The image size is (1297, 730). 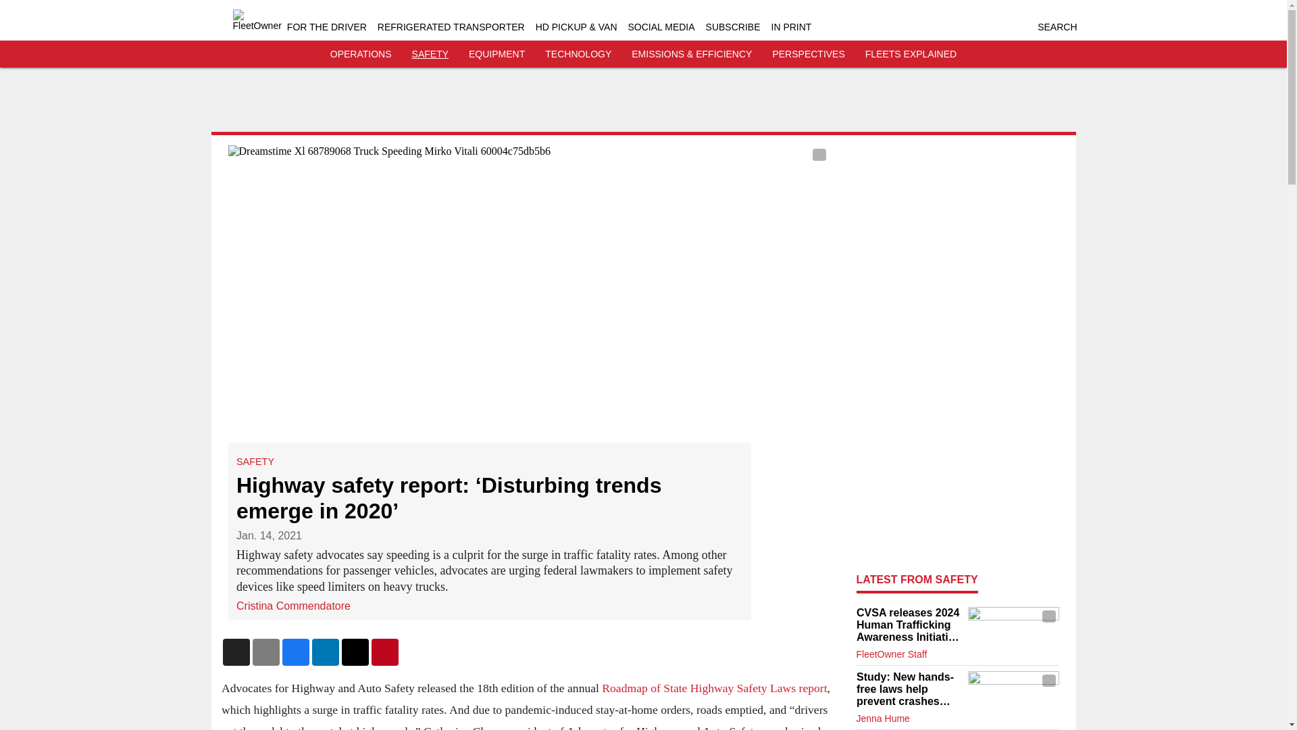 What do you see at coordinates (255, 462) in the screenshot?
I see `SAFETY` at bounding box center [255, 462].